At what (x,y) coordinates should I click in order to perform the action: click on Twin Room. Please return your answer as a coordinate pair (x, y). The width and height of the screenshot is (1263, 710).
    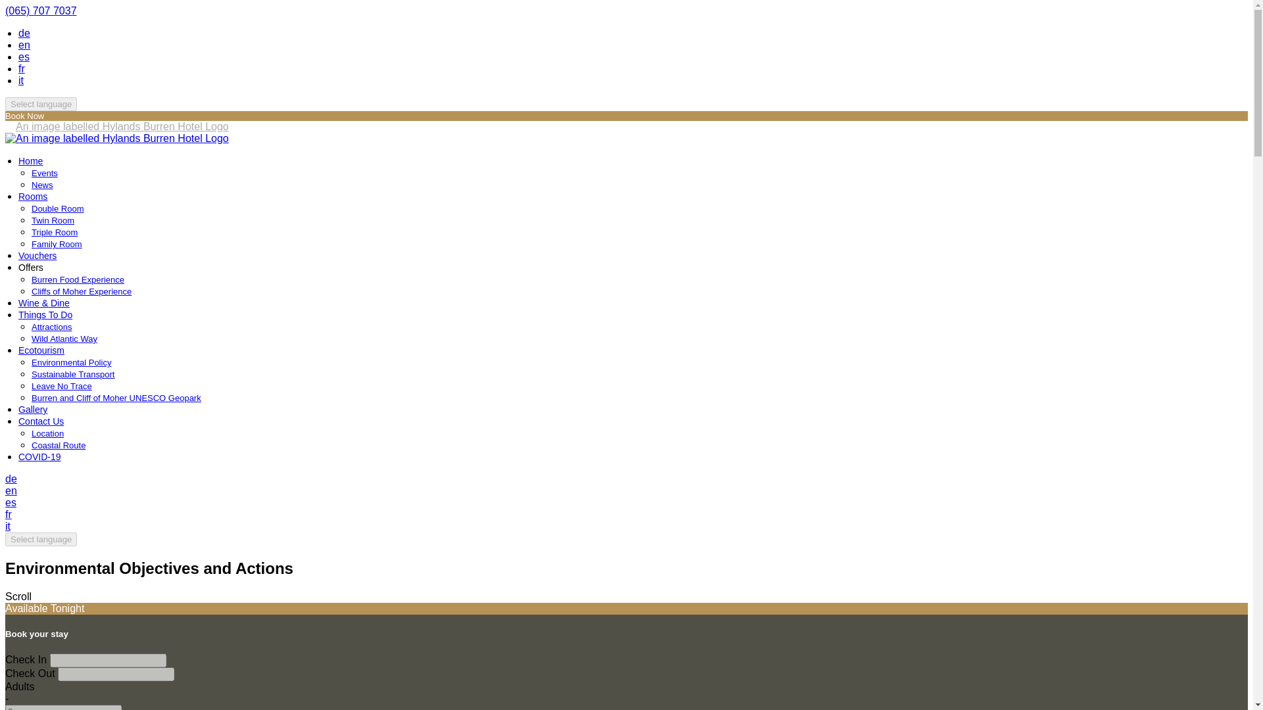
    Looking at the image, I should click on (53, 221).